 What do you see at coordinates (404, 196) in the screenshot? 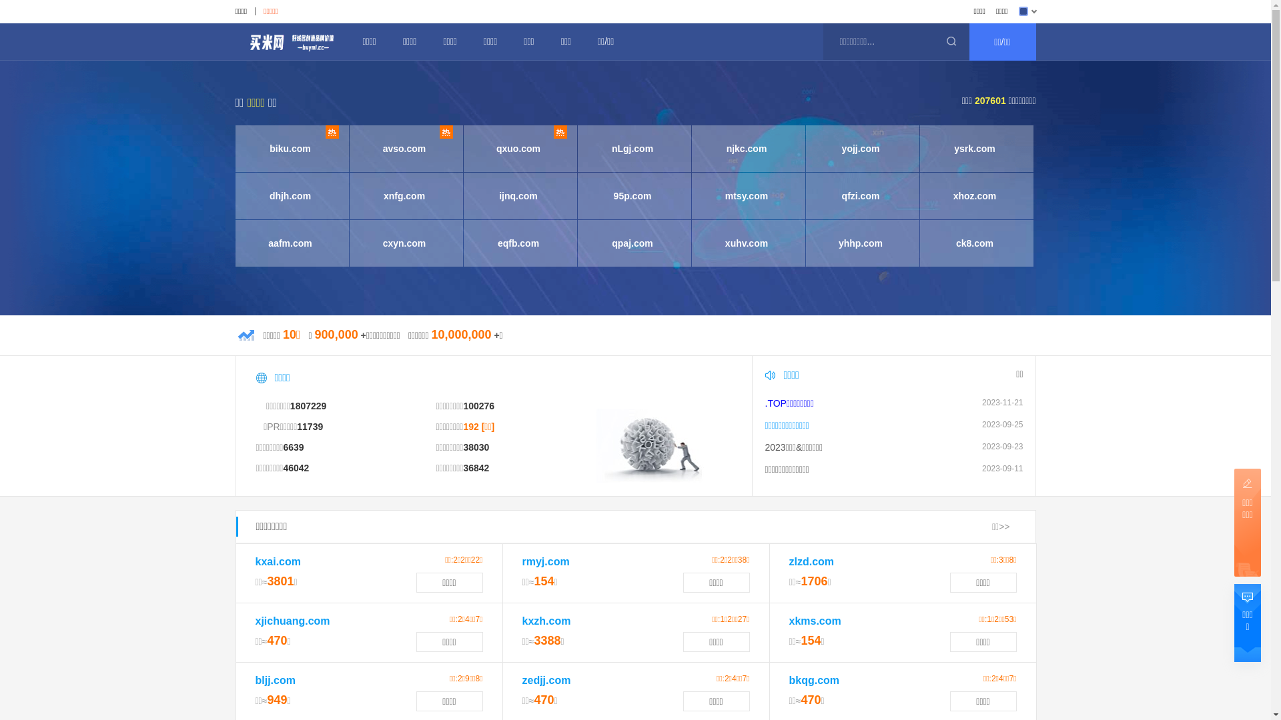
I see `xnfg.com` at bounding box center [404, 196].